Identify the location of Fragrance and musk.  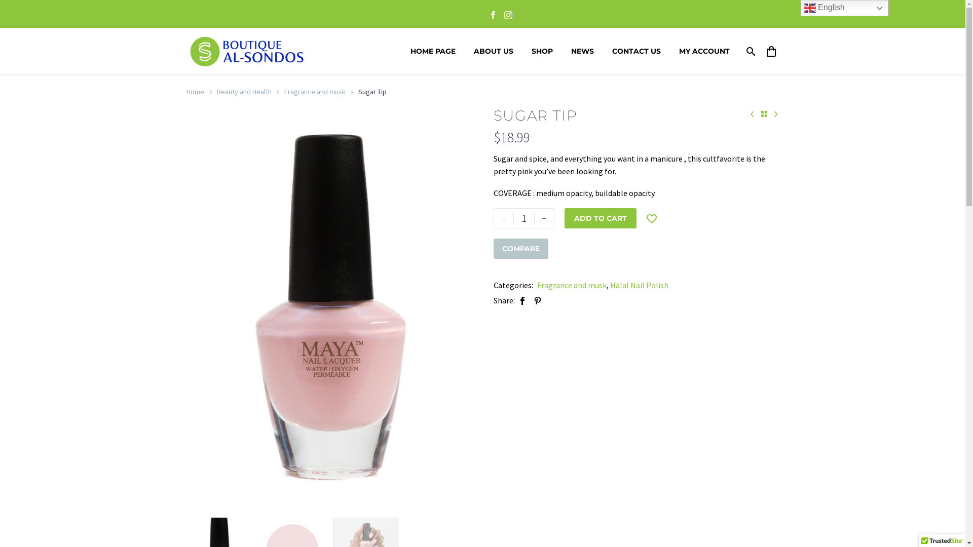
(572, 285).